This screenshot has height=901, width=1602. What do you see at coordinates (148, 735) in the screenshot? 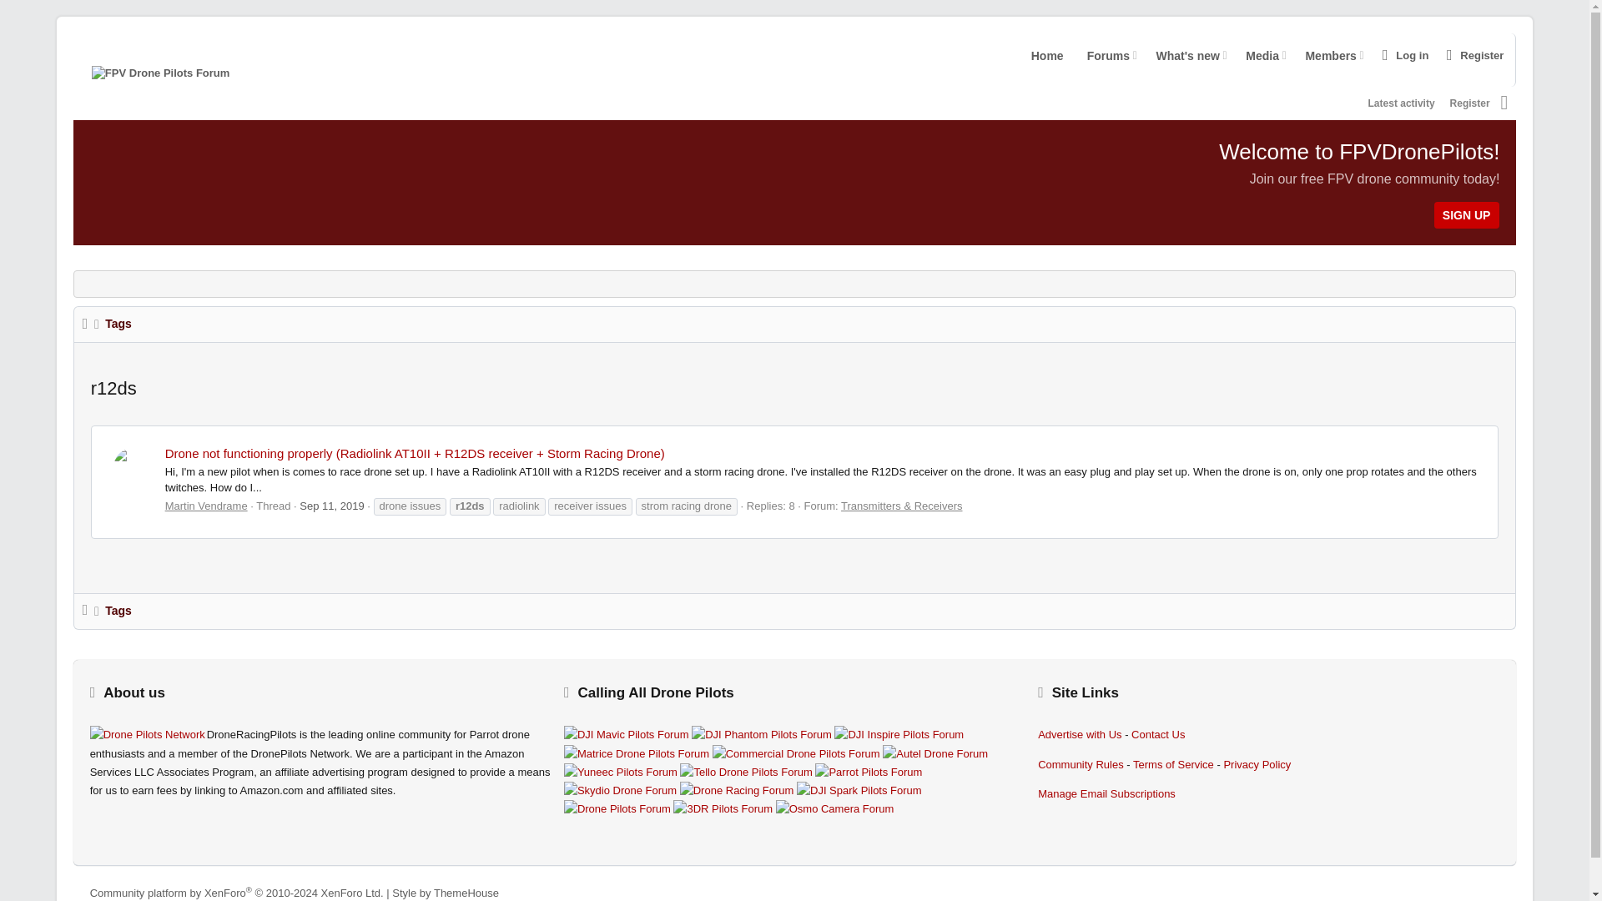
I see `Members` at bounding box center [148, 735].